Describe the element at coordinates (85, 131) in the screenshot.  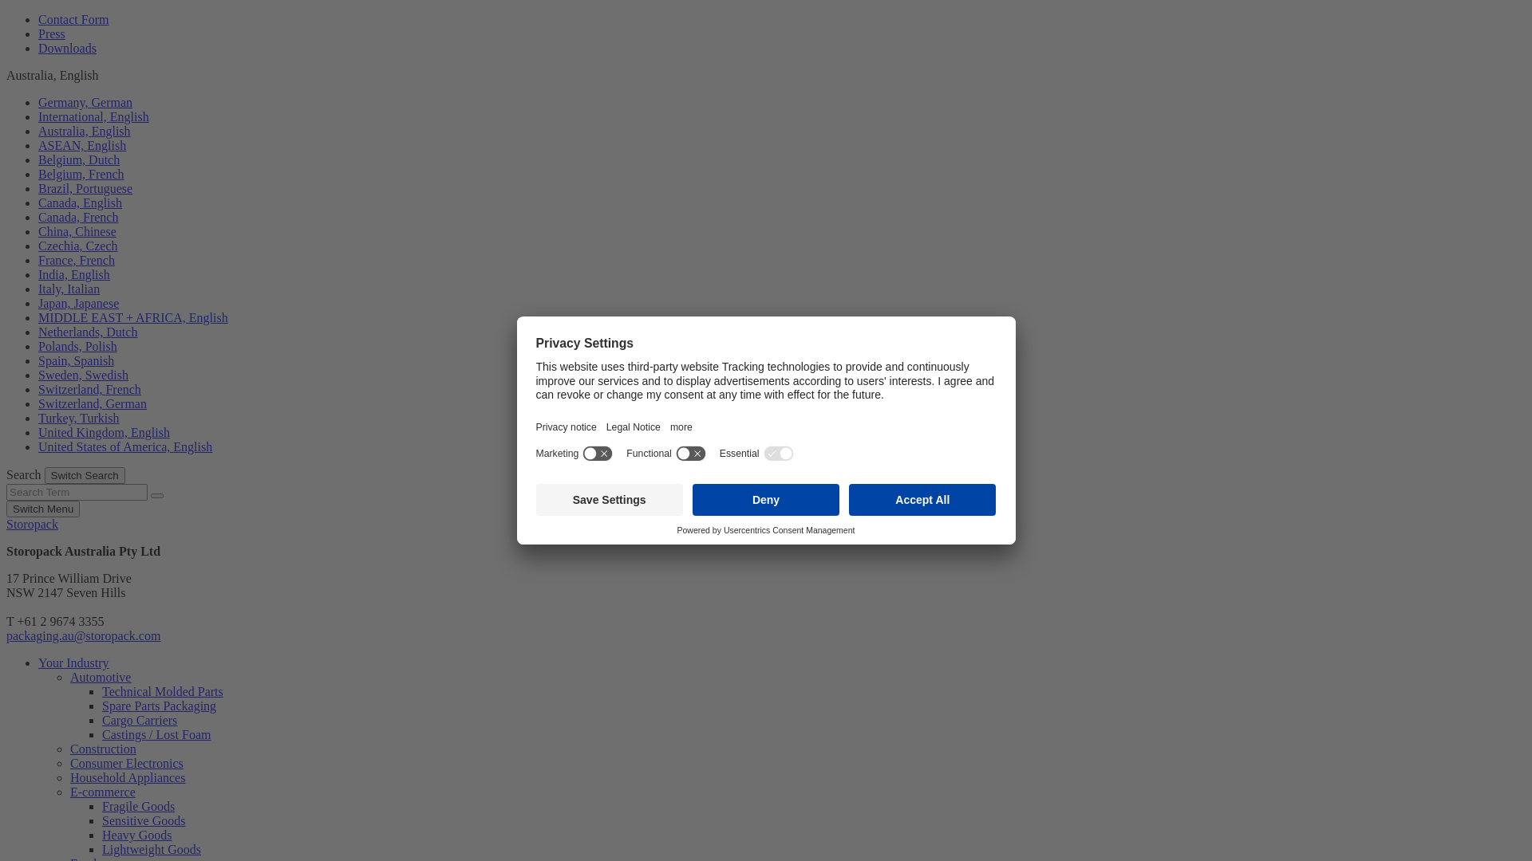
I see `Australia, English` at that location.